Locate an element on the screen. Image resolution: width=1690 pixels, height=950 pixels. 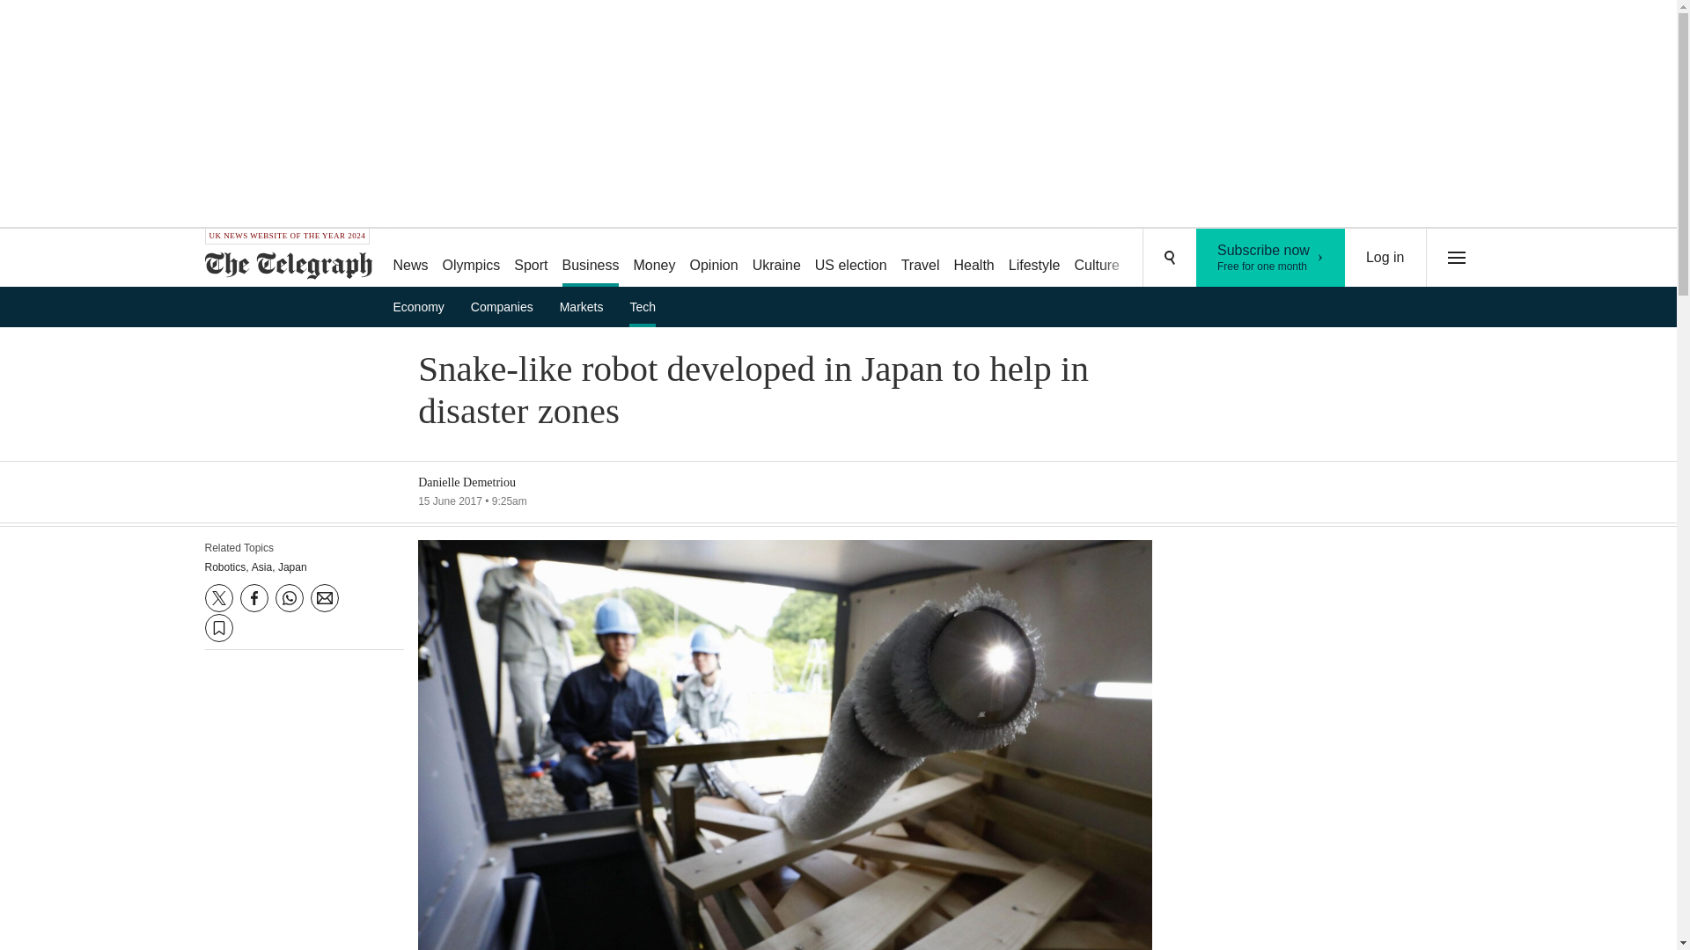
Health is located at coordinates (974, 259).